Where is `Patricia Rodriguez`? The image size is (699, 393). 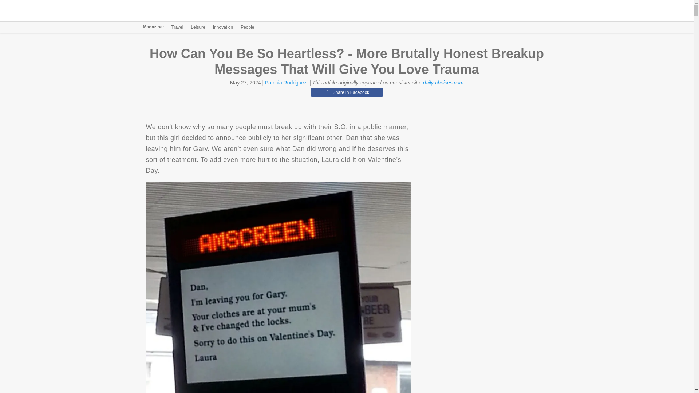
Patricia Rodriguez is located at coordinates (285, 83).